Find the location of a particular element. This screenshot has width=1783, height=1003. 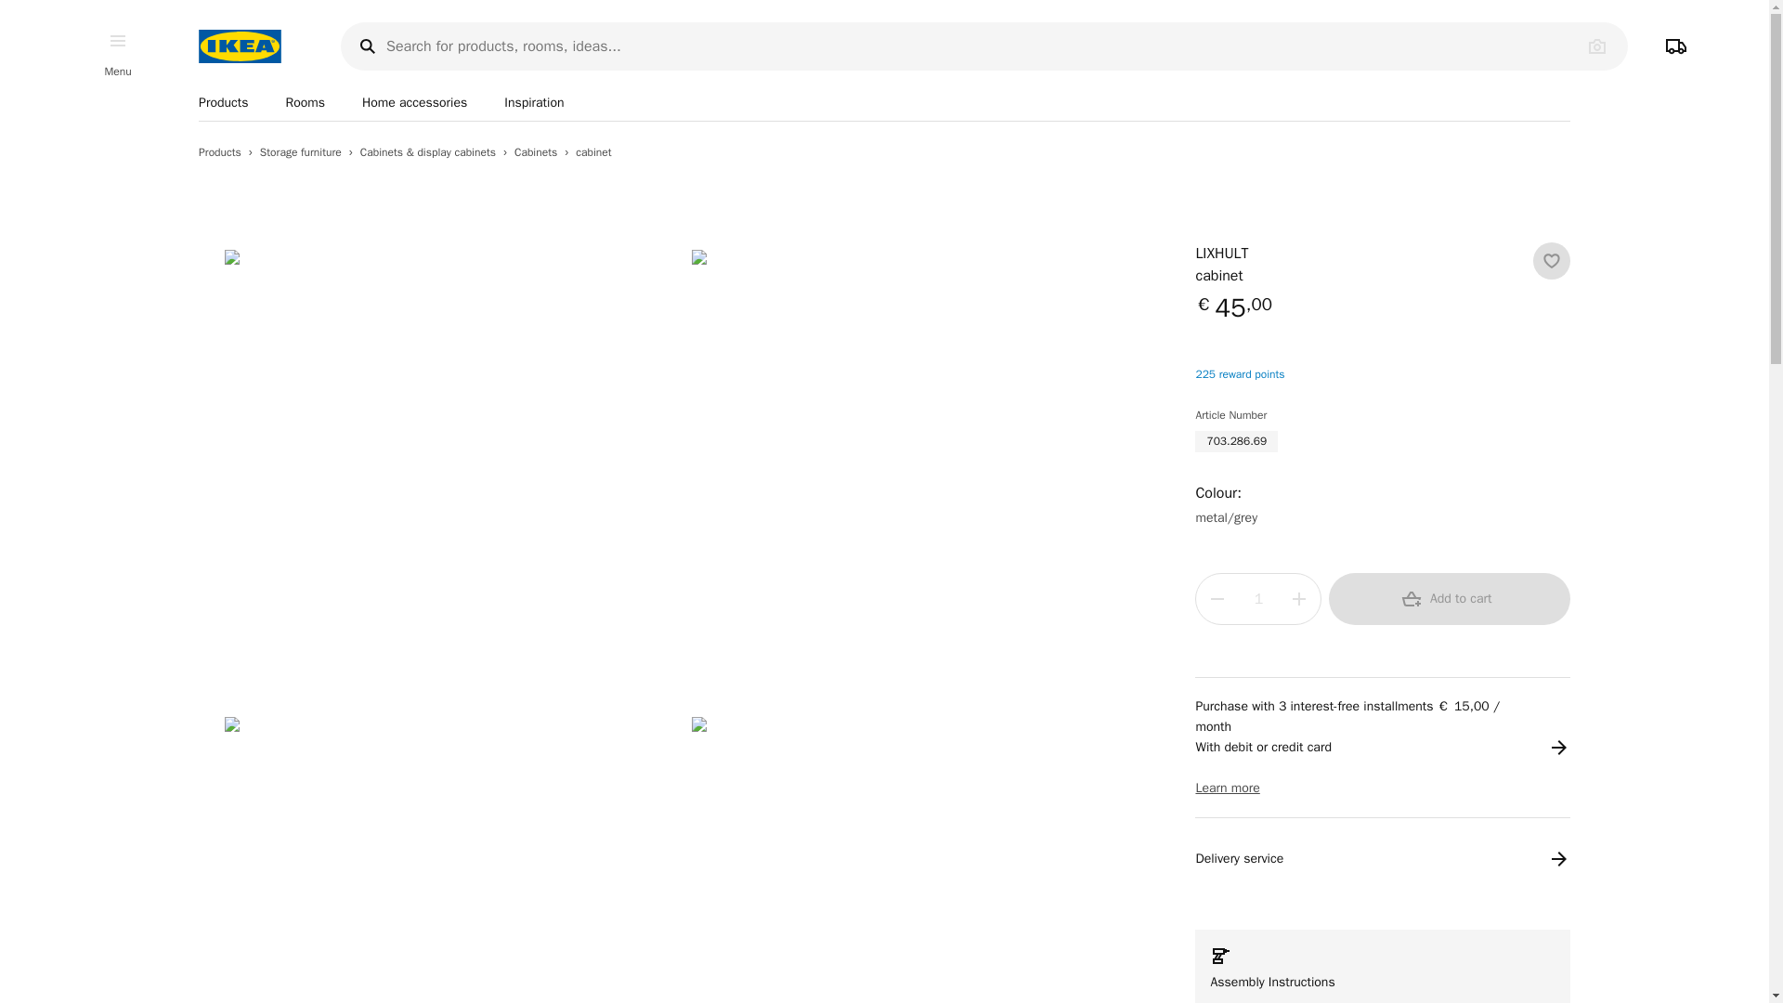

Order Tracking is located at coordinates (1676, 46).